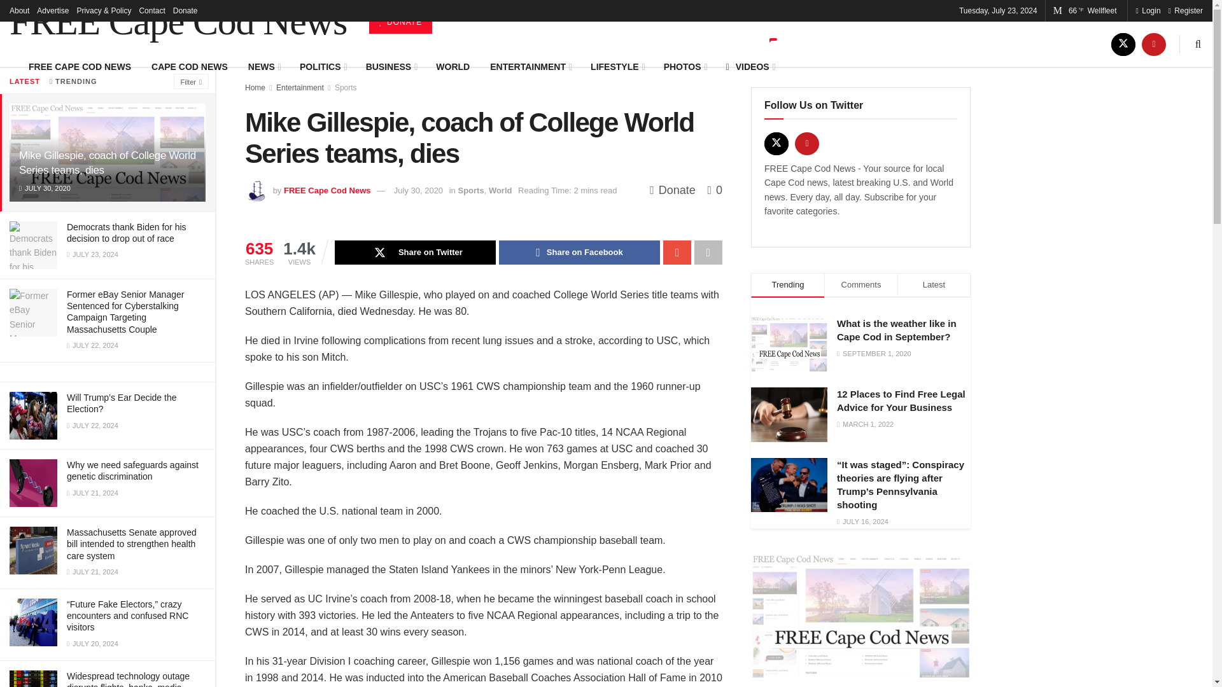  Describe the element at coordinates (107, 163) in the screenshot. I see `Mike Gillespie, coach of College World Series teams, dies` at that location.